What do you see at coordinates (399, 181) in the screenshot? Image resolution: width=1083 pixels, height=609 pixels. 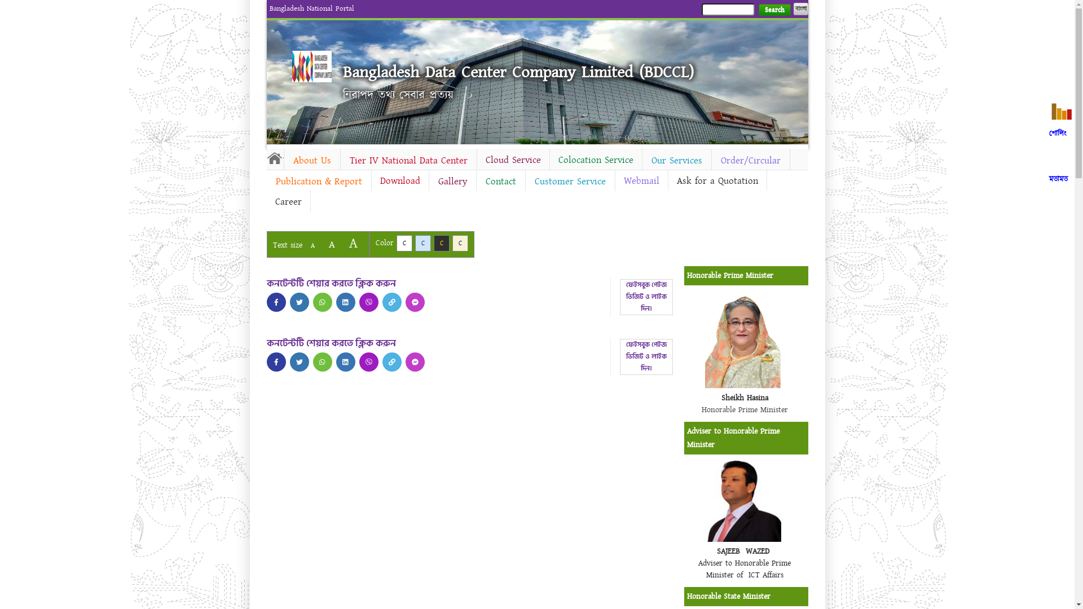 I see `Download` at bounding box center [399, 181].